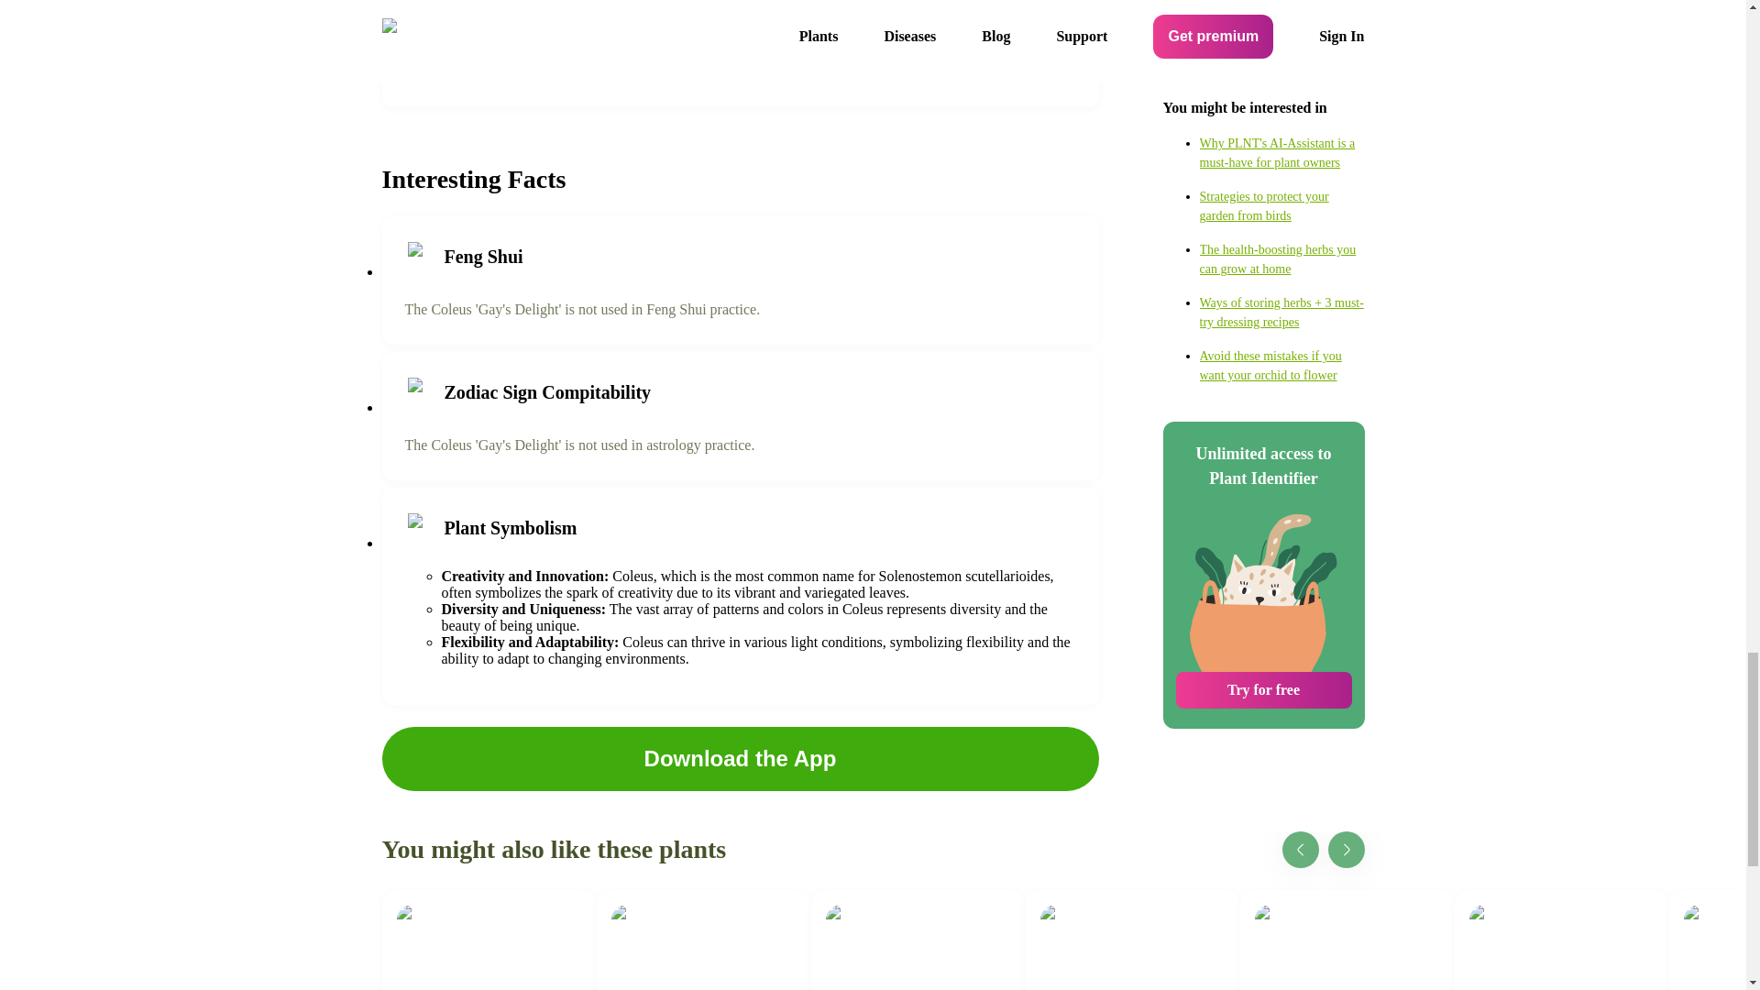  I want to click on Download the App, so click(1131, 940).